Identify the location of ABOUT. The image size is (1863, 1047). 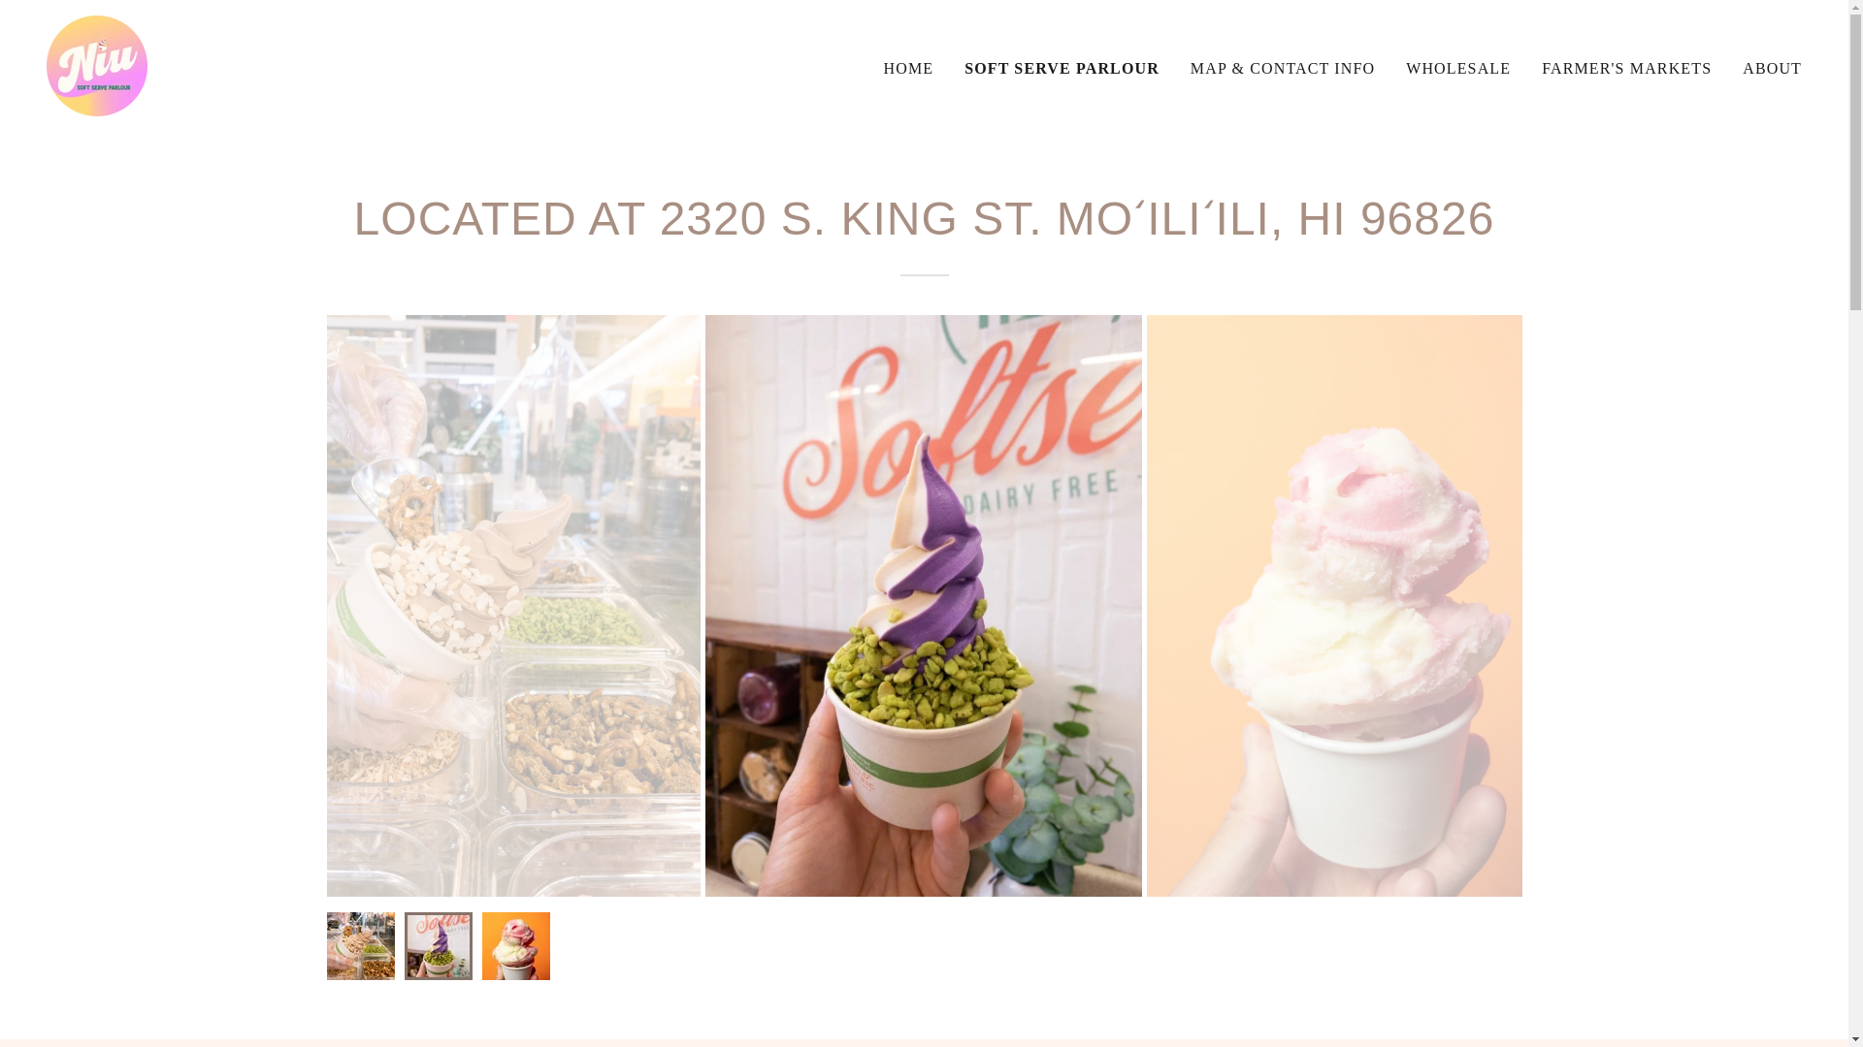
(1772, 67).